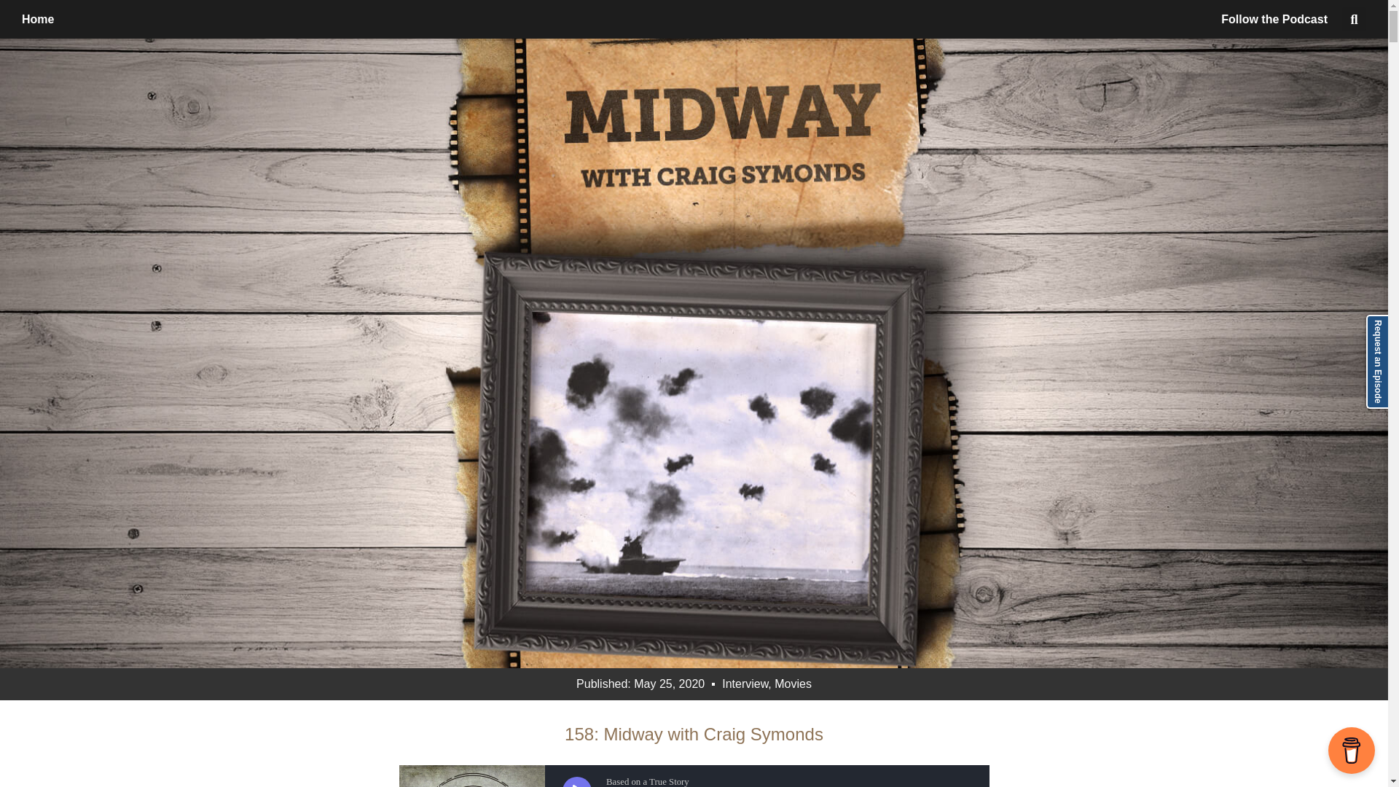 Image resolution: width=1399 pixels, height=787 pixels. I want to click on Interview, so click(745, 684).